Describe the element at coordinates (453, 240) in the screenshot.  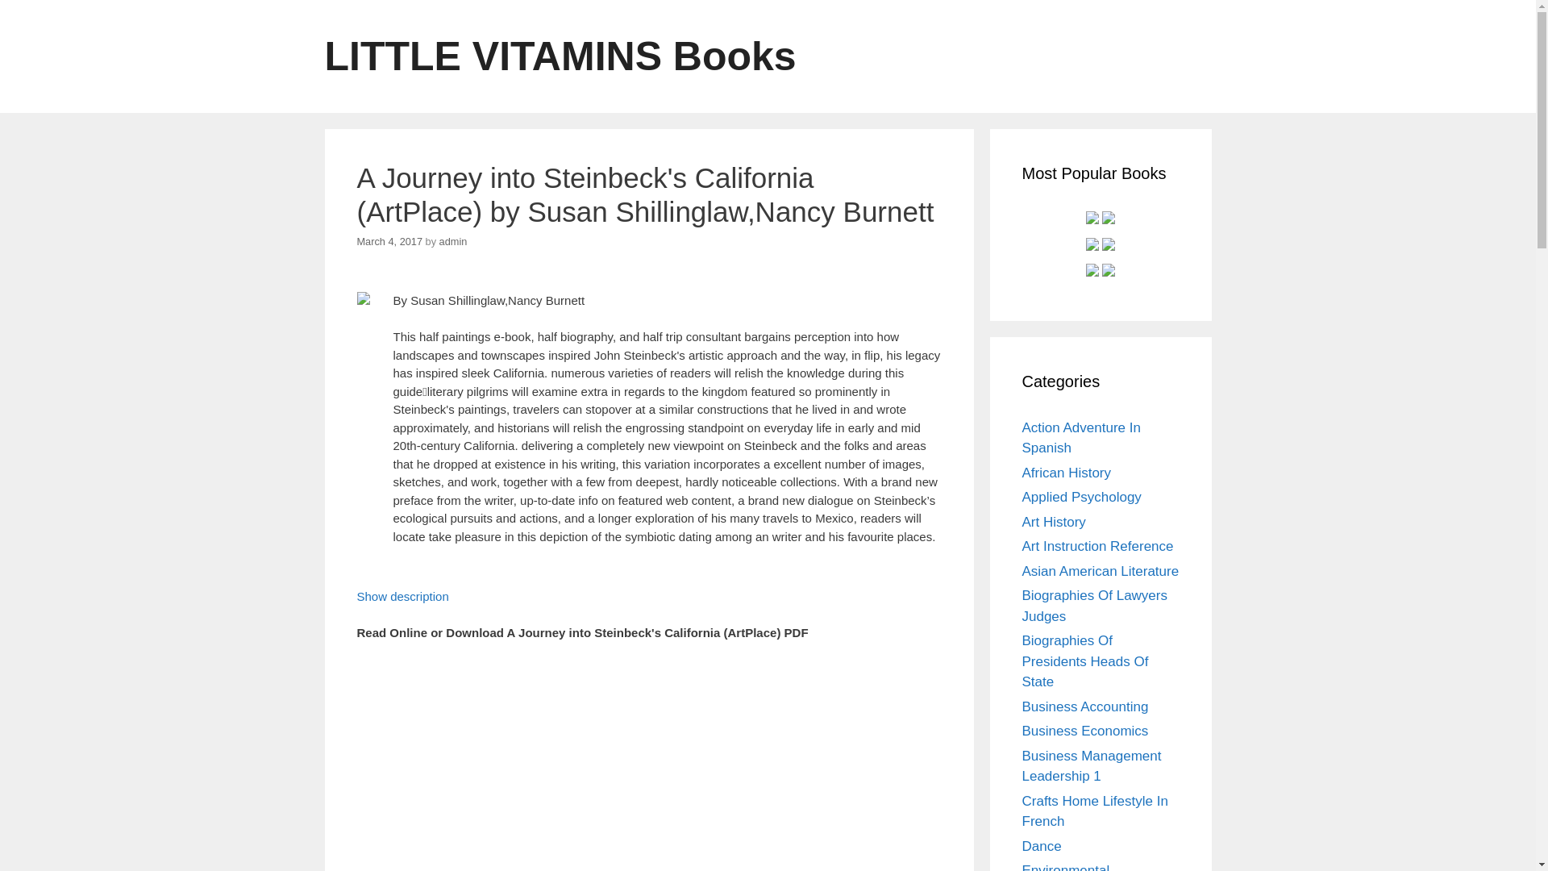
I see `View all posts by admin` at that location.